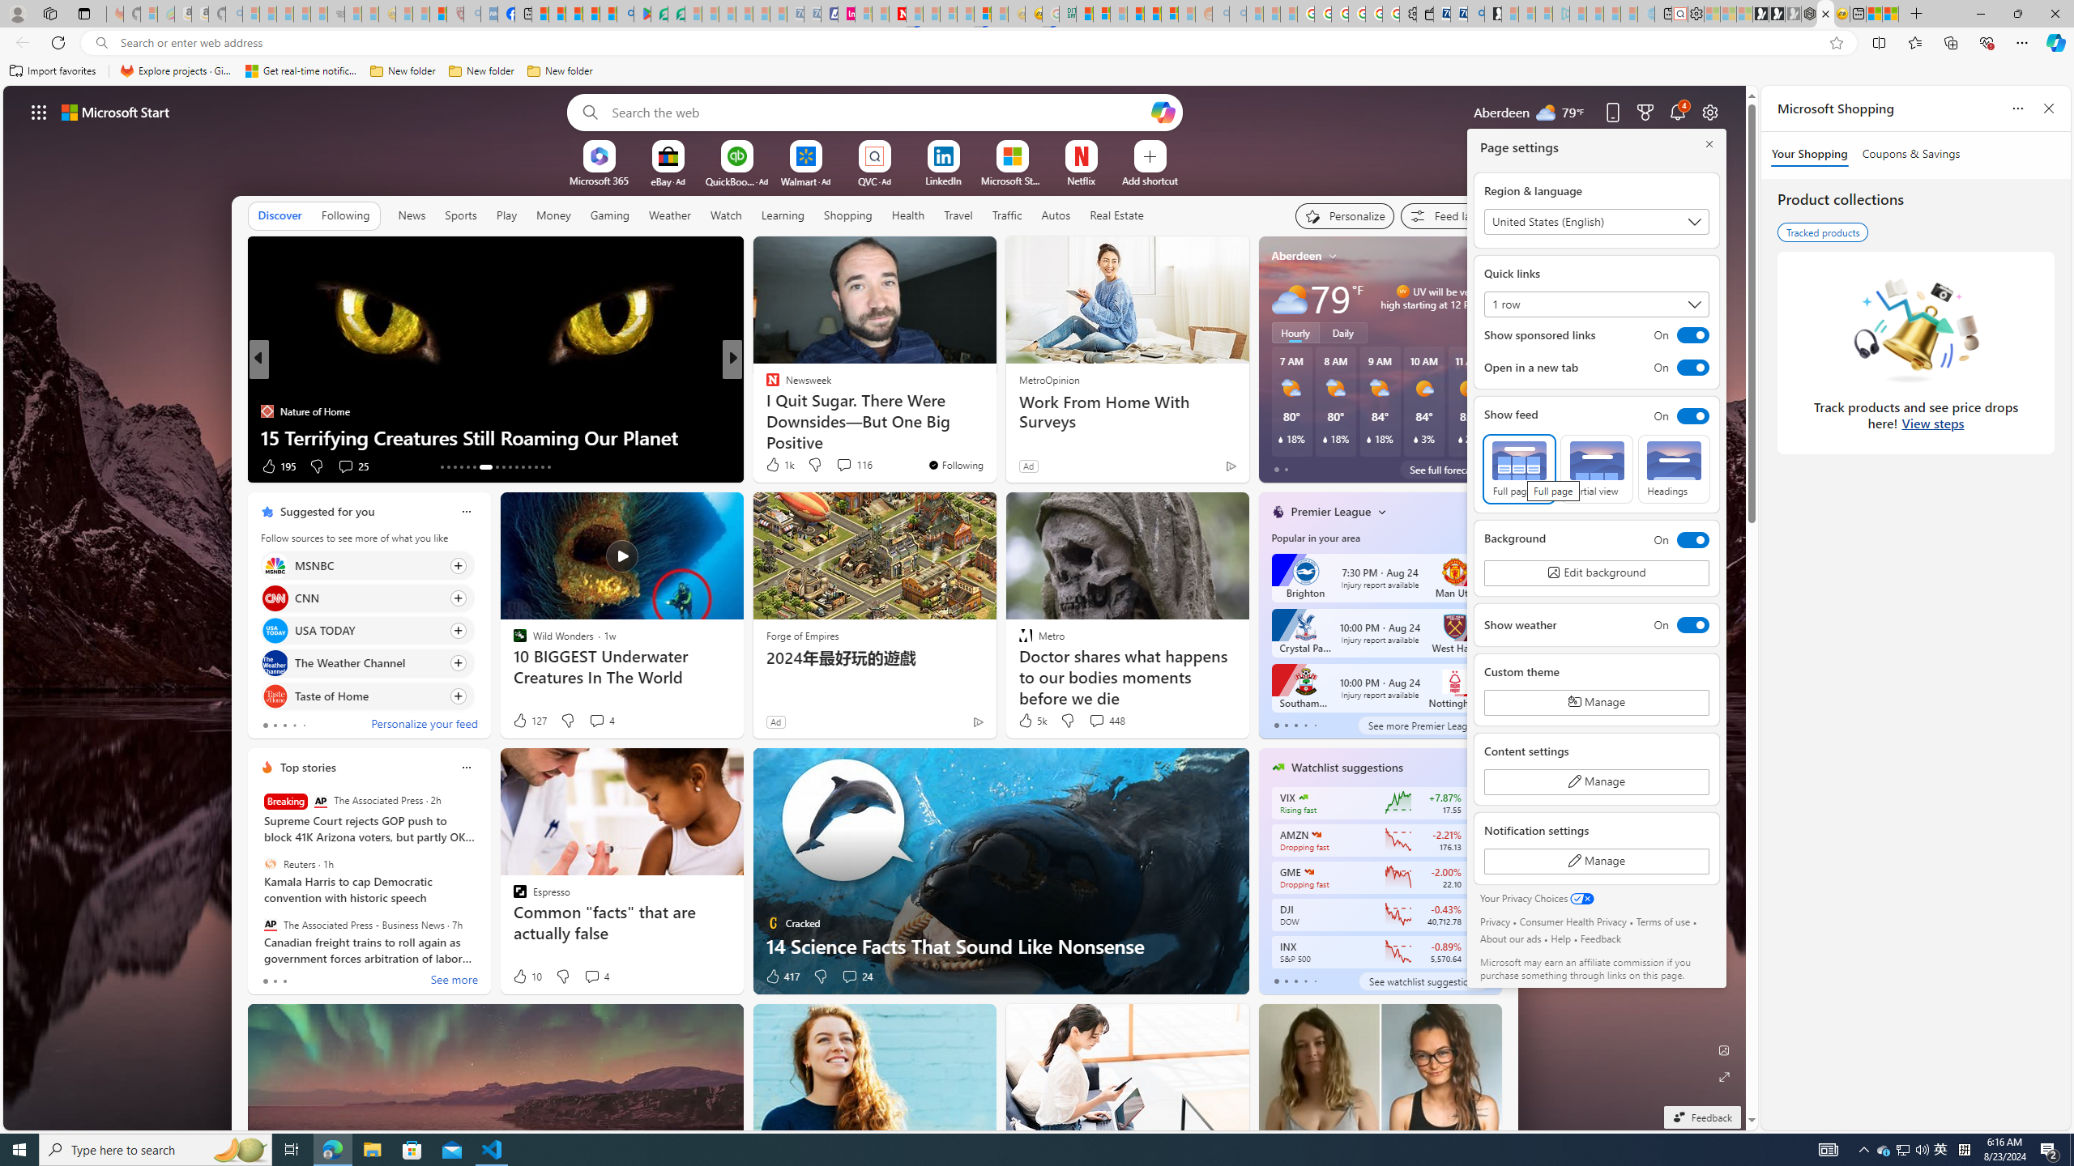 The image size is (2074, 1166). Describe the element at coordinates (958, 215) in the screenshot. I see `Travel` at that location.